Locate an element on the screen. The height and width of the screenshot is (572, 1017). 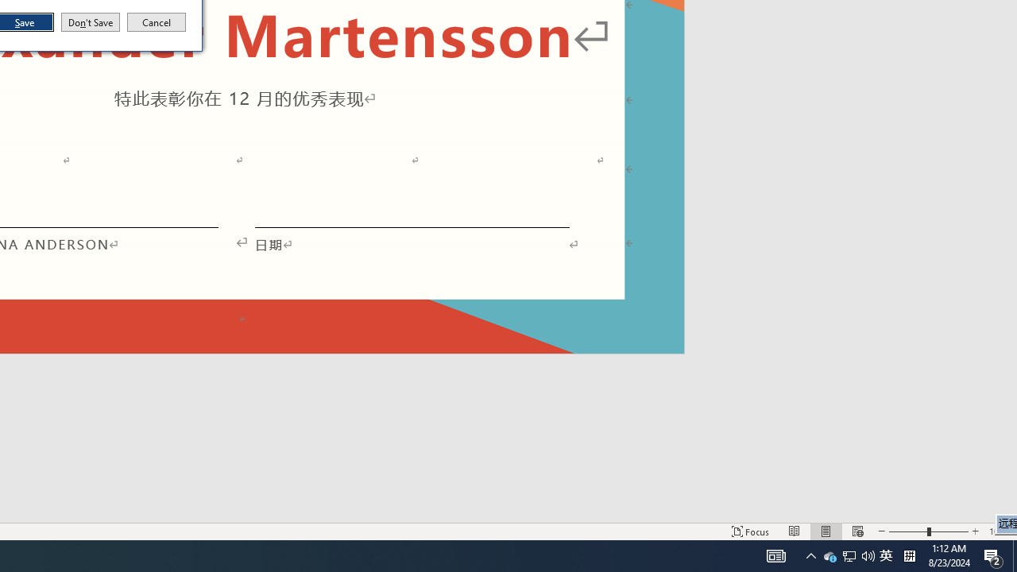
Zoom 100% is located at coordinates (909, 556).